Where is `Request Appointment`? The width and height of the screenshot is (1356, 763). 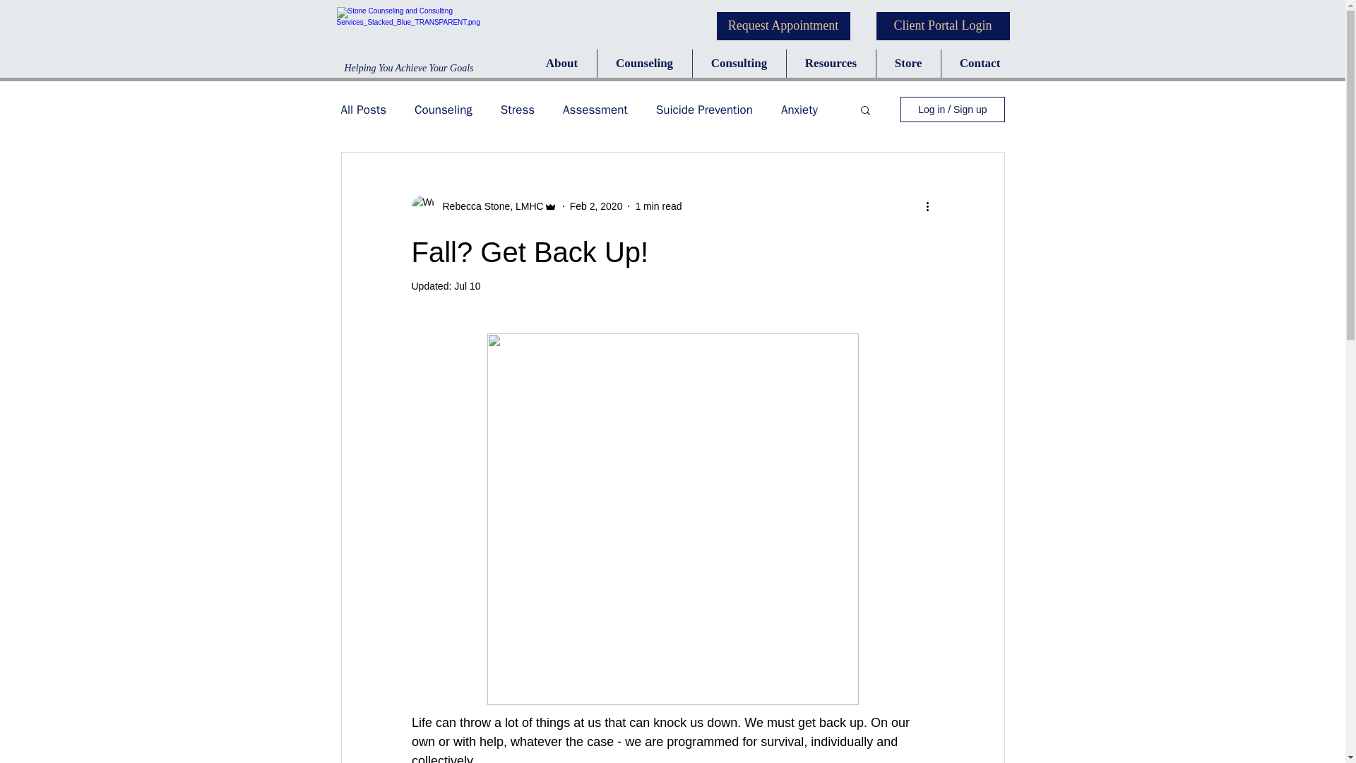
Request Appointment is located at coordinates (783, 26).